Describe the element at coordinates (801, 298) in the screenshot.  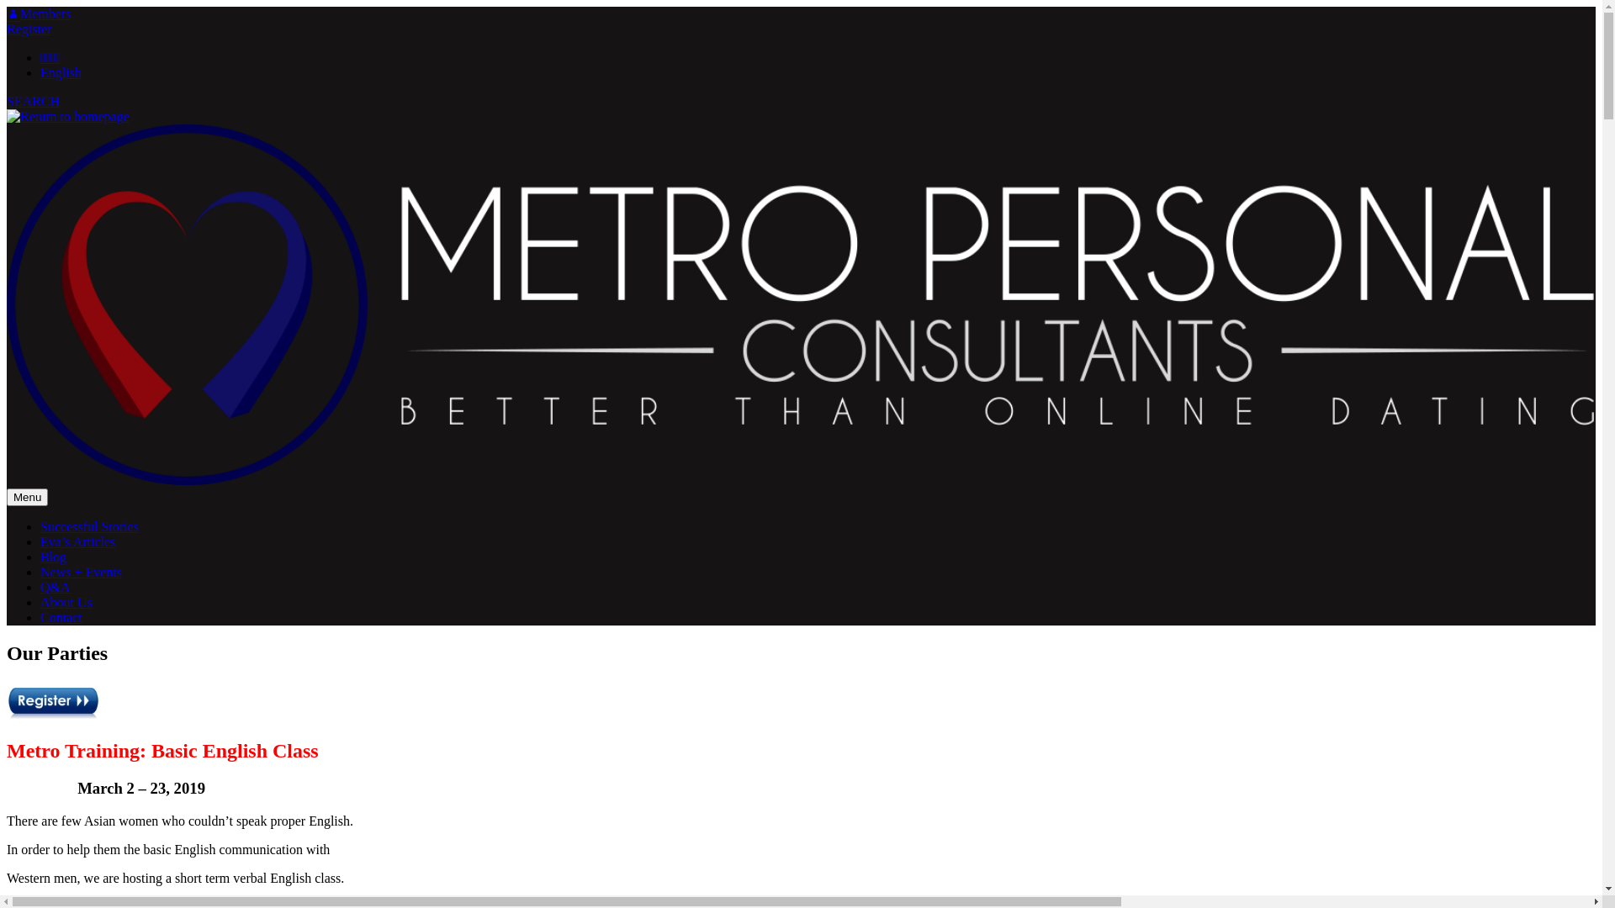
I see `Return to homepage` at that location.